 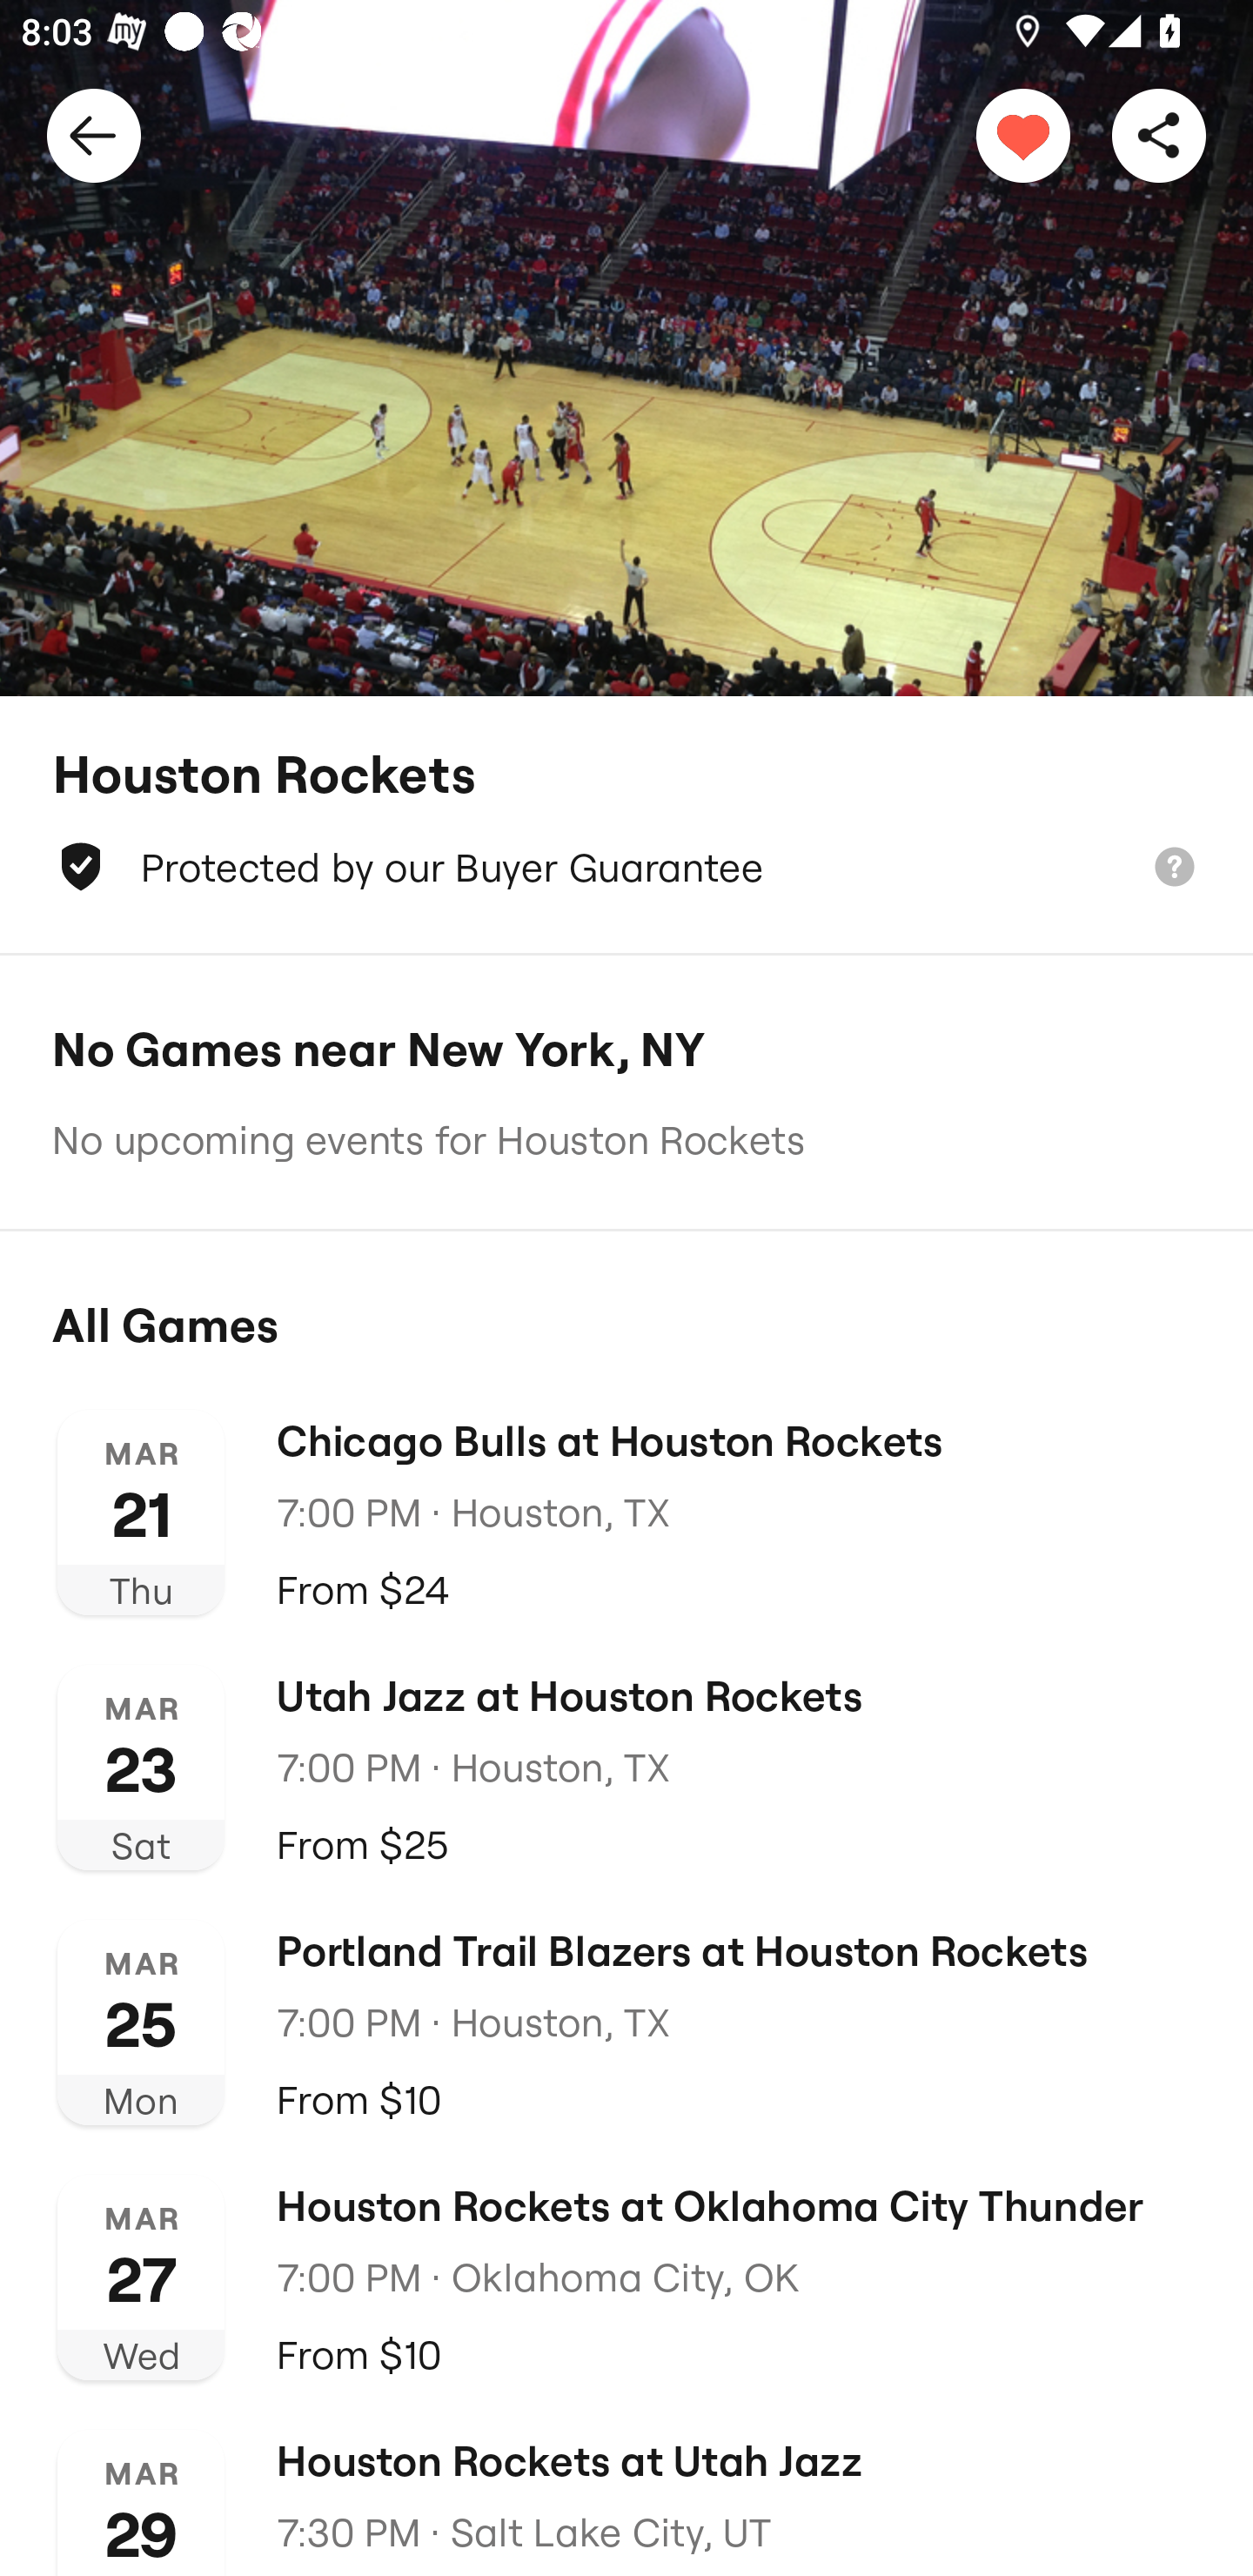 I want to click on Protected by our Buyer Guarantee Learn more, so click(x=626, y=867).